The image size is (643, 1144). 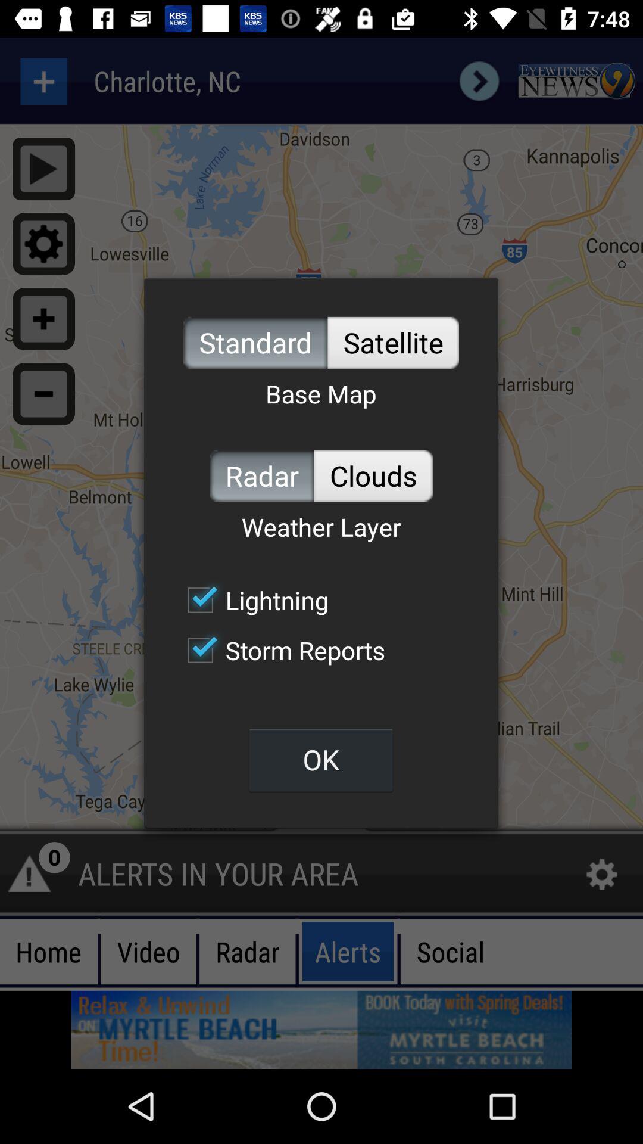 I want to click on scroll until the clouds, so click(x=373, y=475).